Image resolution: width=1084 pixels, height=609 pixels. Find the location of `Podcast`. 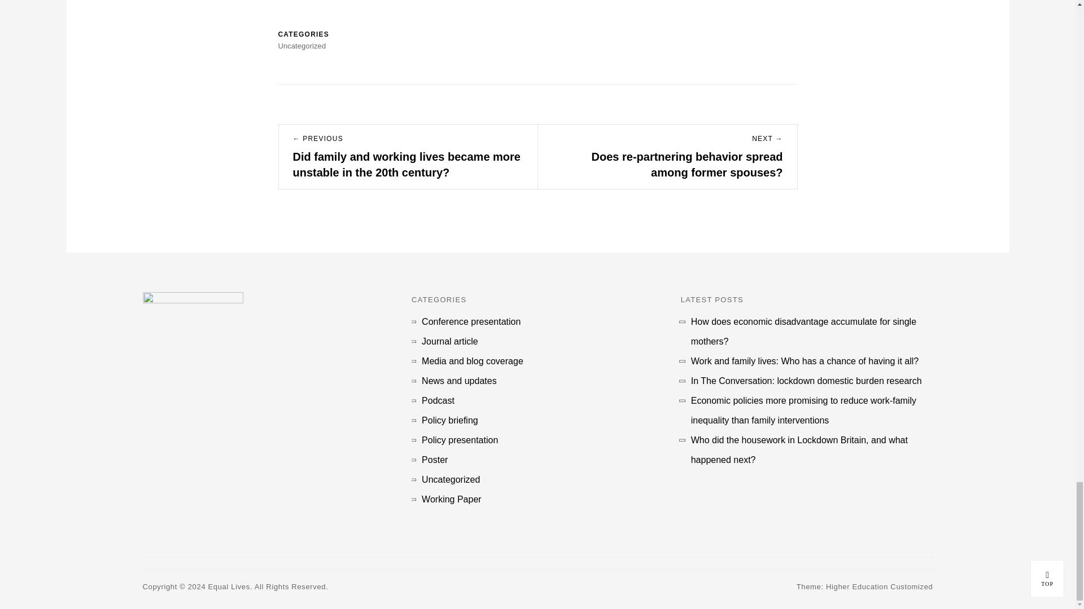

Podcast is located at coordinates (438, 400).